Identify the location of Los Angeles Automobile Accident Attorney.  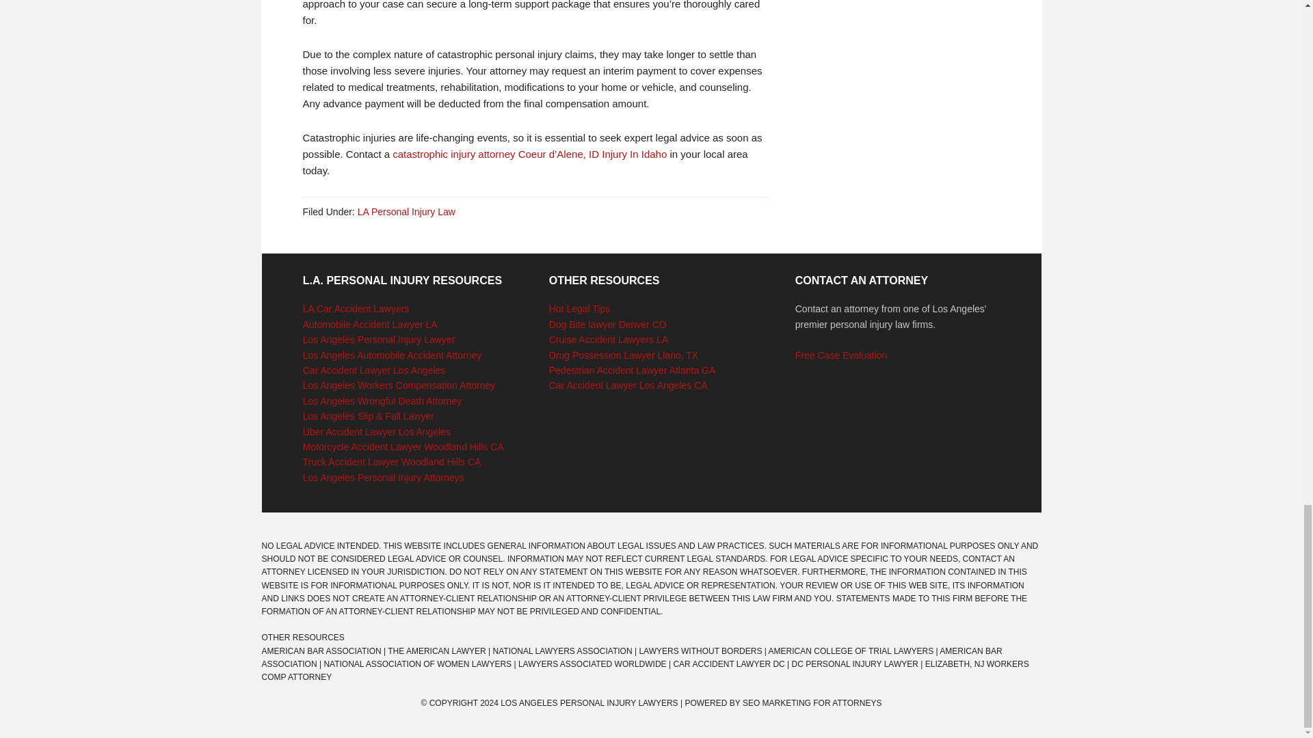
(393, 355).